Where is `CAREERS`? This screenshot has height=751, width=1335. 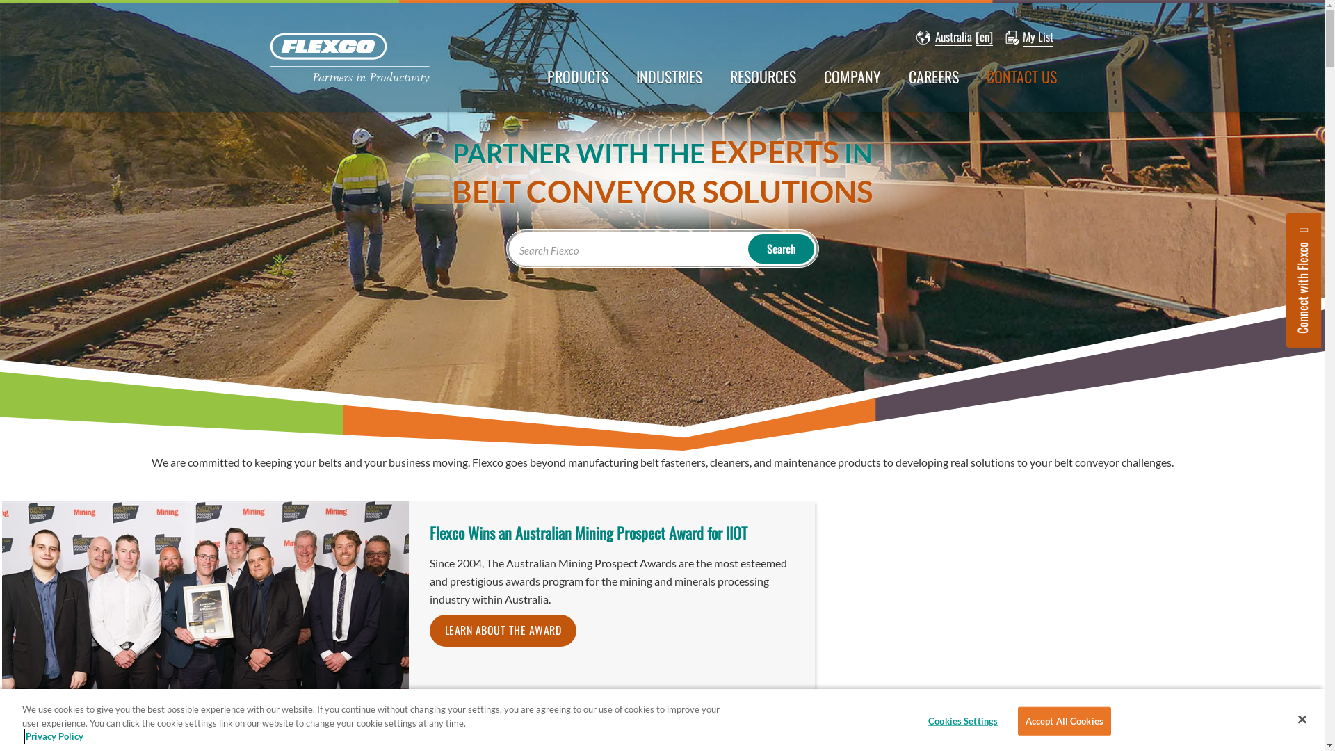 CAREERS is located at coordinates (934, 83).